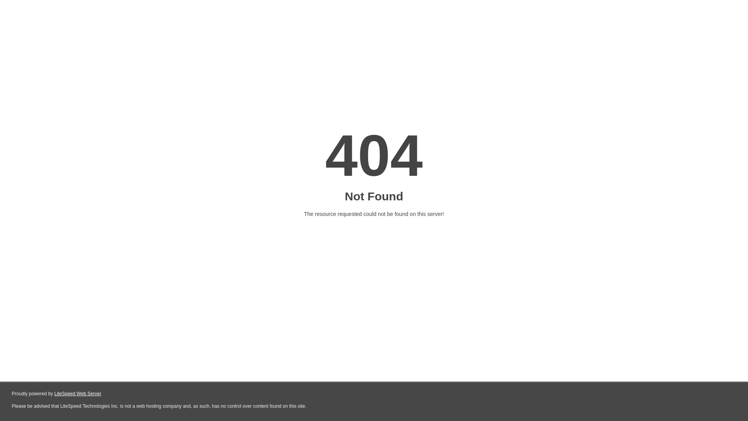  What do you see at coordinates (78, 394) in the screenshot?
I see `LiteSpeed Web Server` at bounding box center [78, 394].